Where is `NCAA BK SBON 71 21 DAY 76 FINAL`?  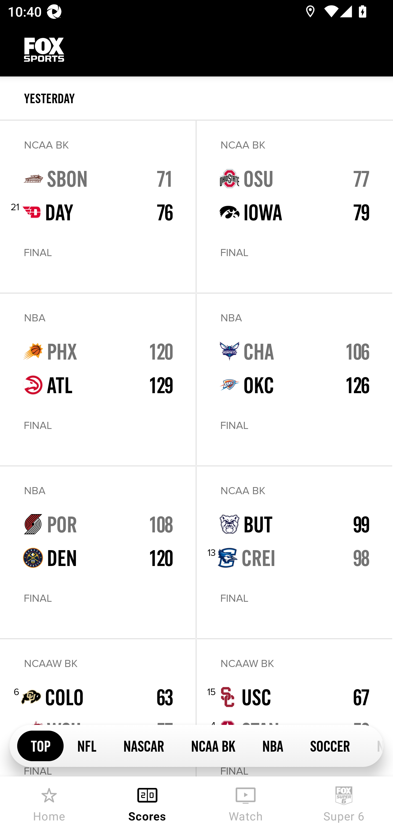
NCAA BK SBON 71 21 DAY 76 FINAL is located at coordinates (98, 206).